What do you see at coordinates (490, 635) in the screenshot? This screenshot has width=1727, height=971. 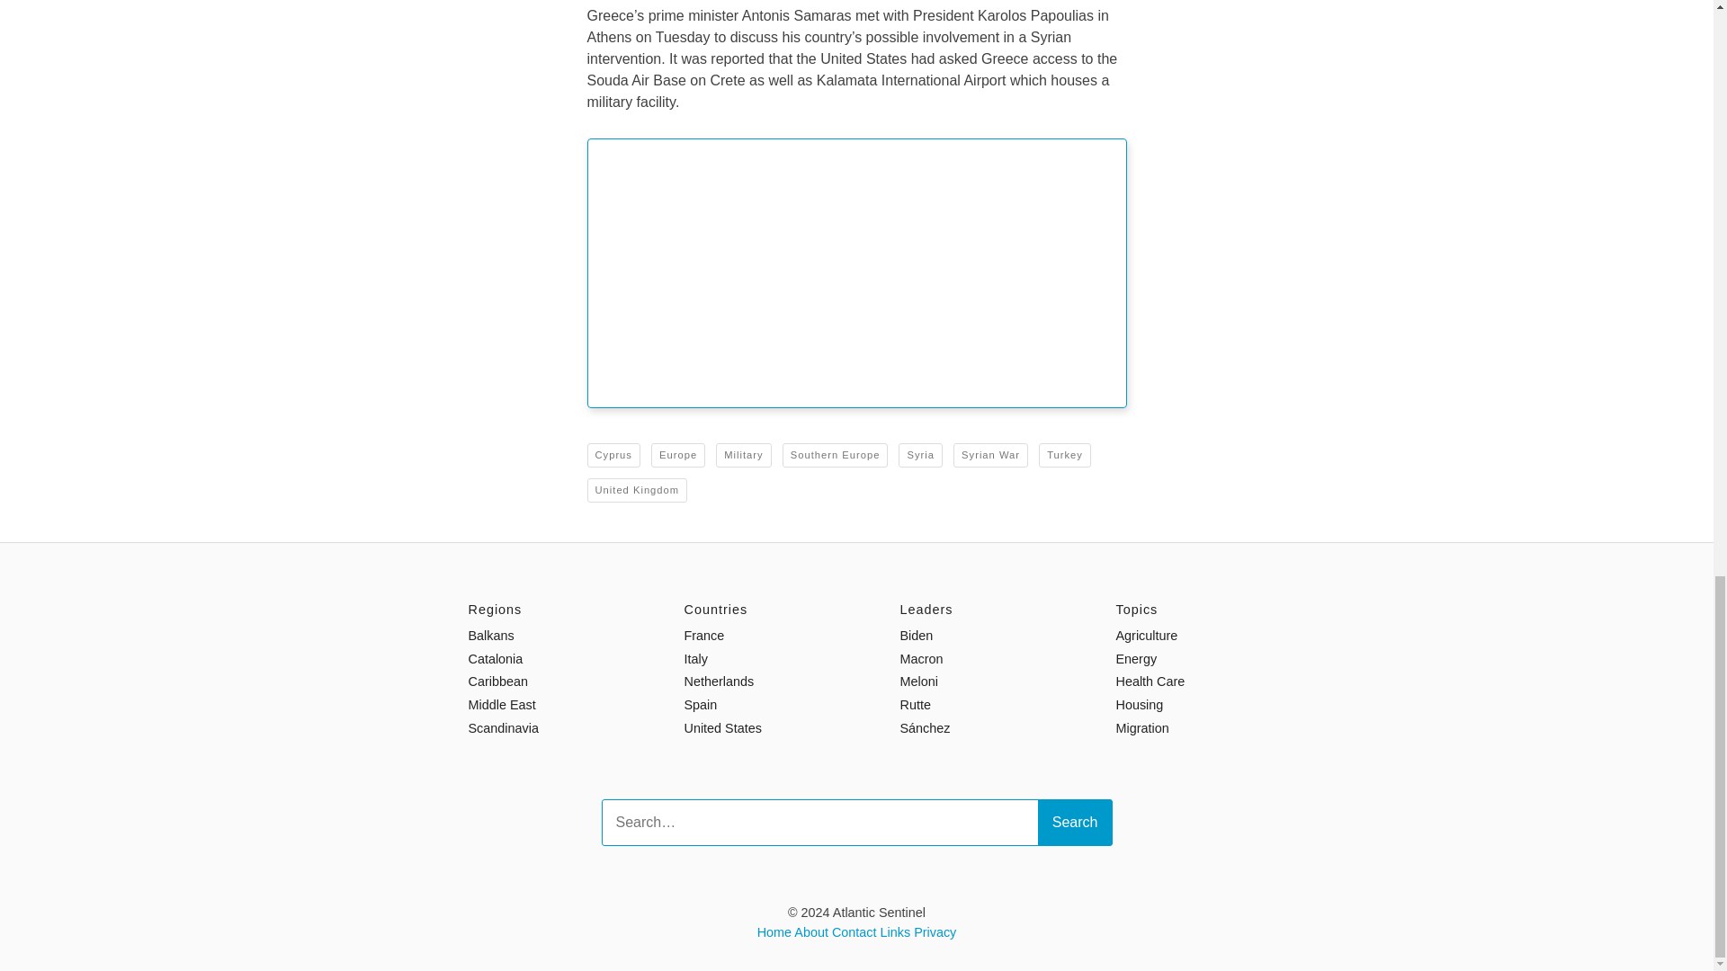 I see `Balkans` at bounding box center [490, 635].